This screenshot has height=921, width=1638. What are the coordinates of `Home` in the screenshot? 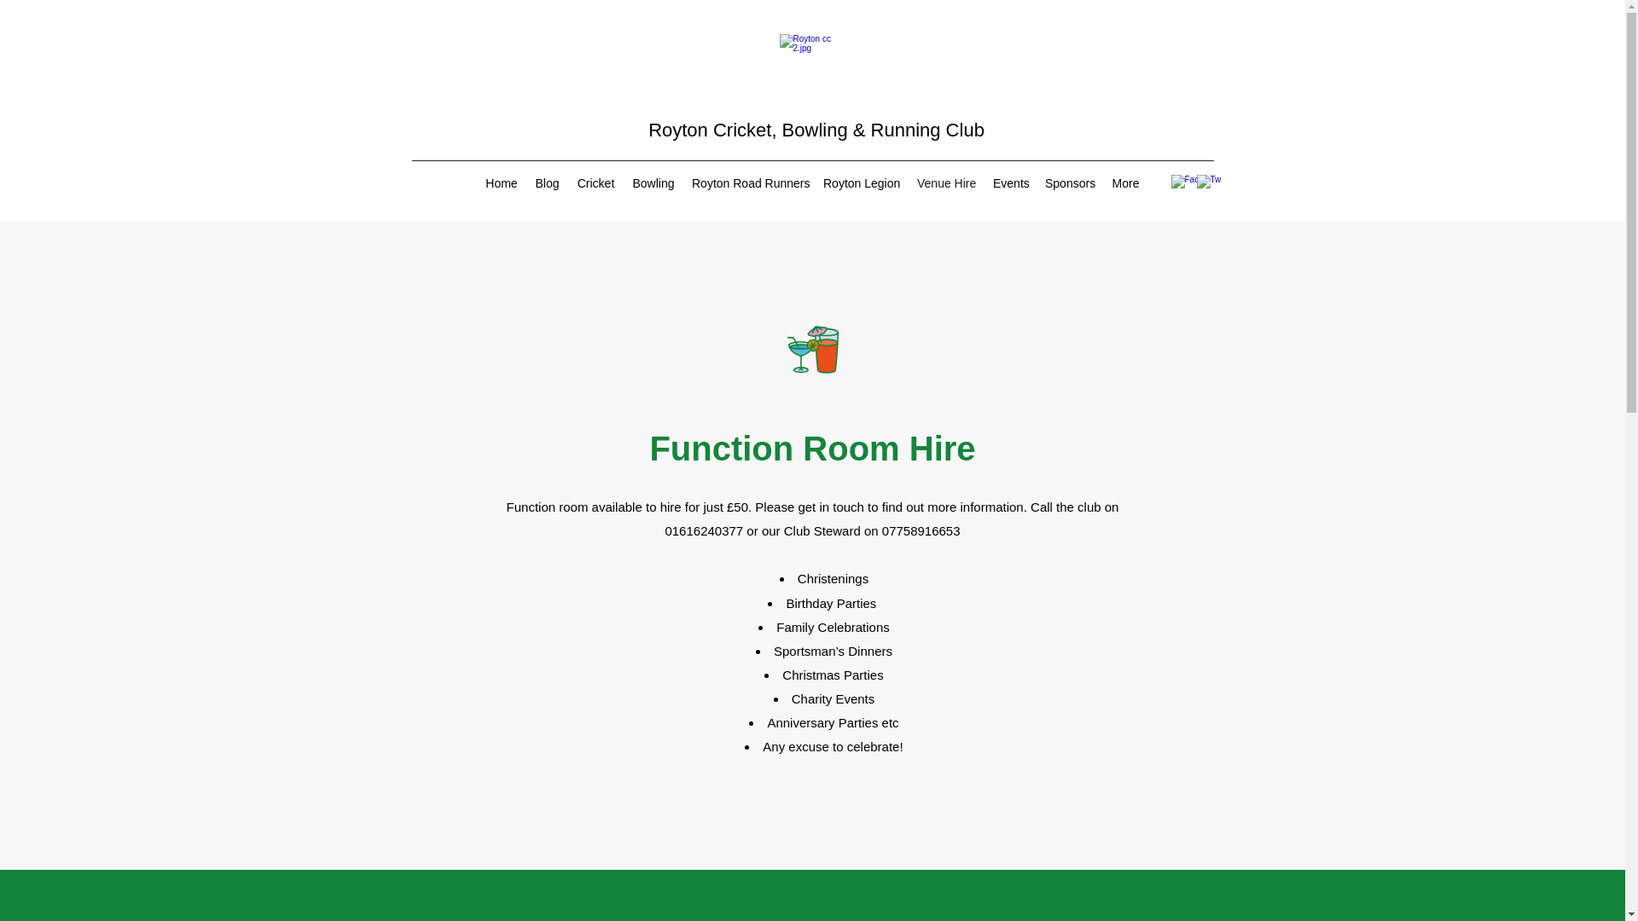 It's located at (501, 182).